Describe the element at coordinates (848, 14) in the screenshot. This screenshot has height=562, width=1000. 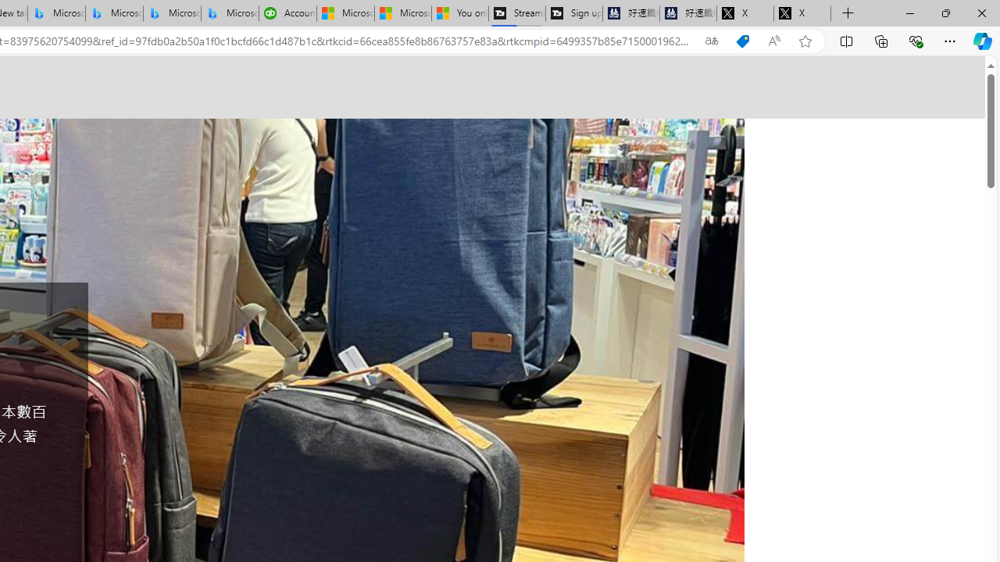
I see `New Tab` at that location.